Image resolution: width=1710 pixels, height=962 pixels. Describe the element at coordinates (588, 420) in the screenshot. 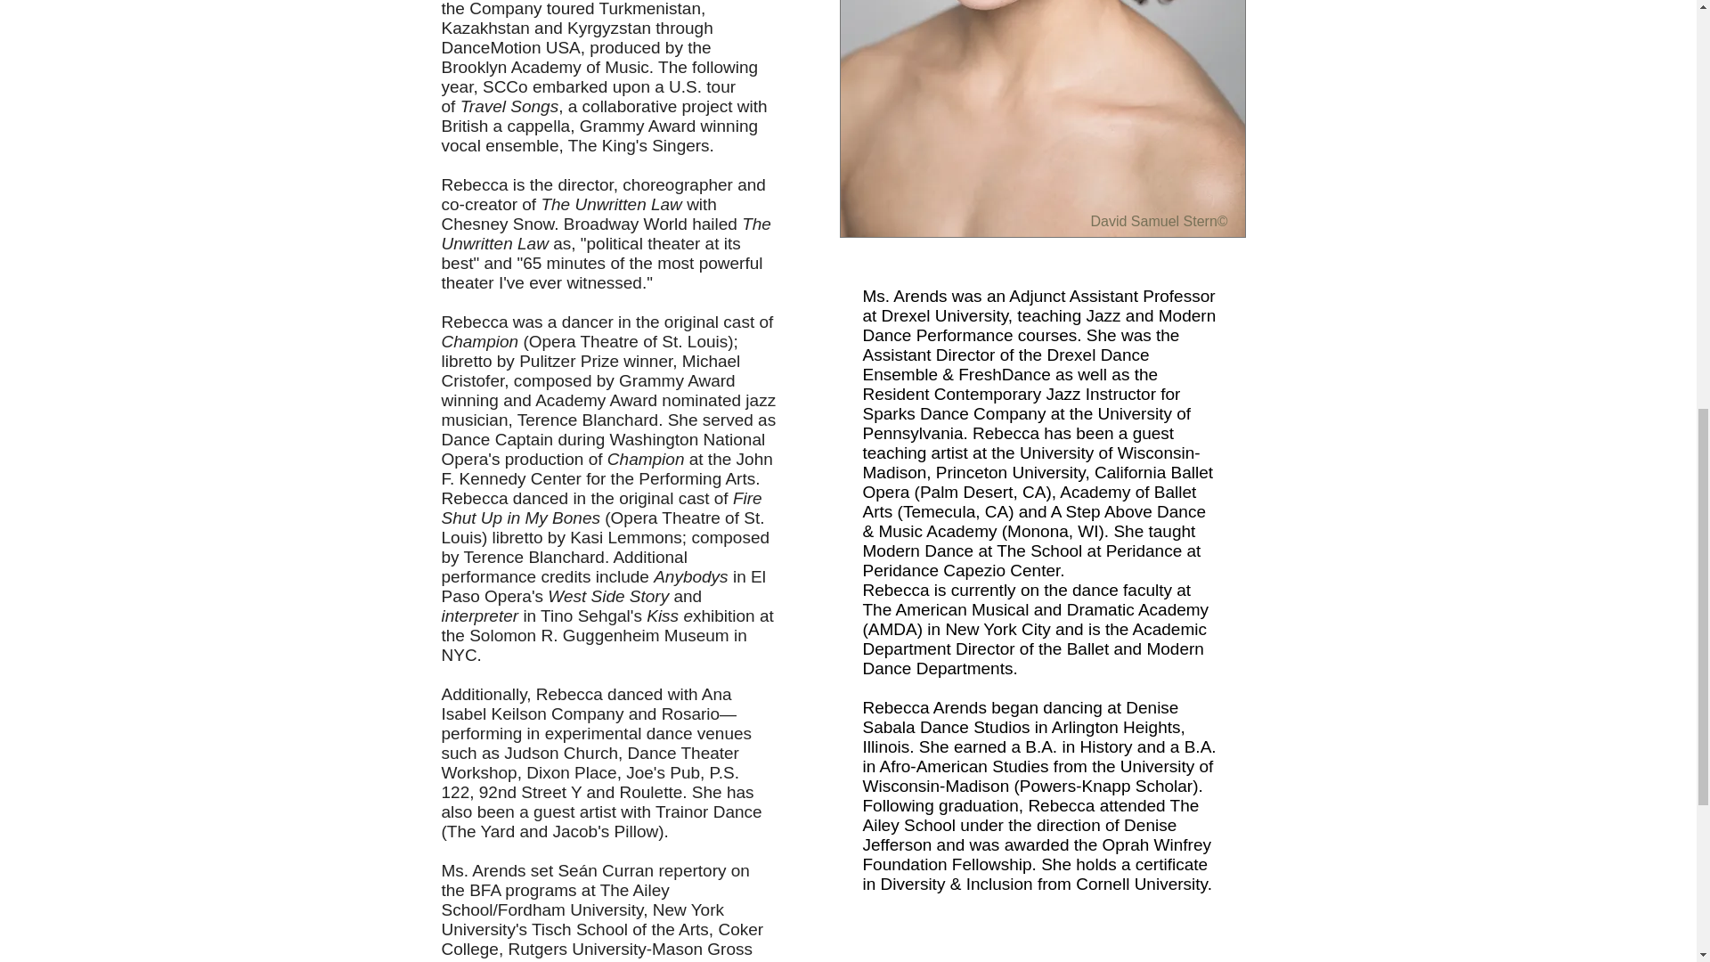

I see `Terence Blanchard` at that location.